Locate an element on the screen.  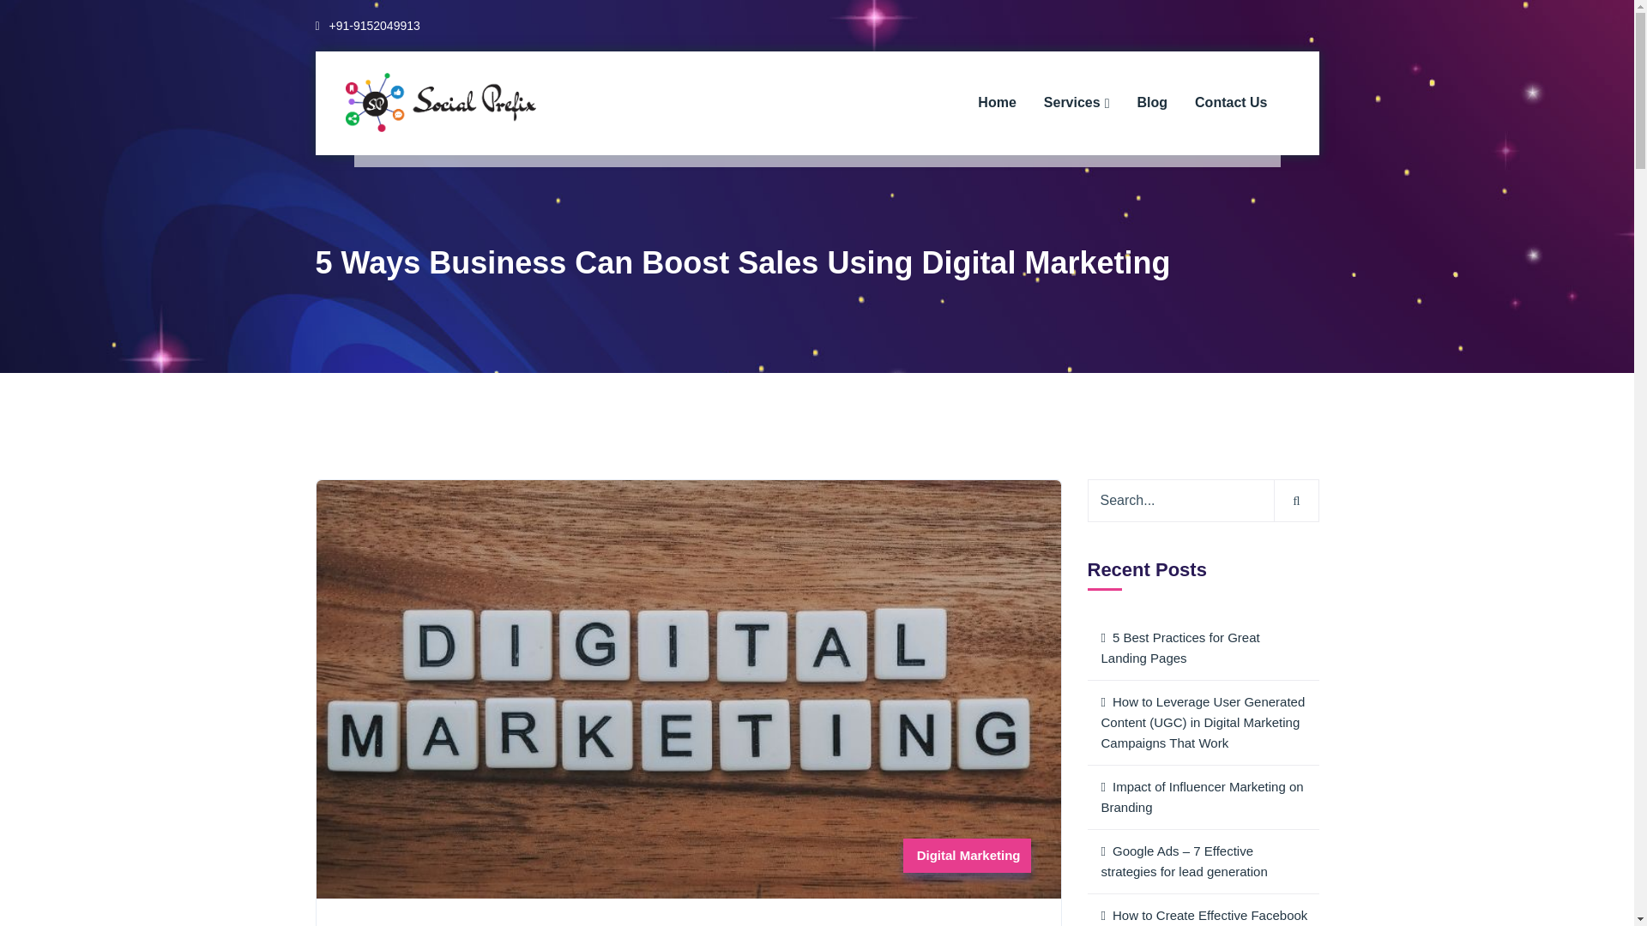
5 Best Practices for Great Landing Pages  is located at coordinates (1203, 647).